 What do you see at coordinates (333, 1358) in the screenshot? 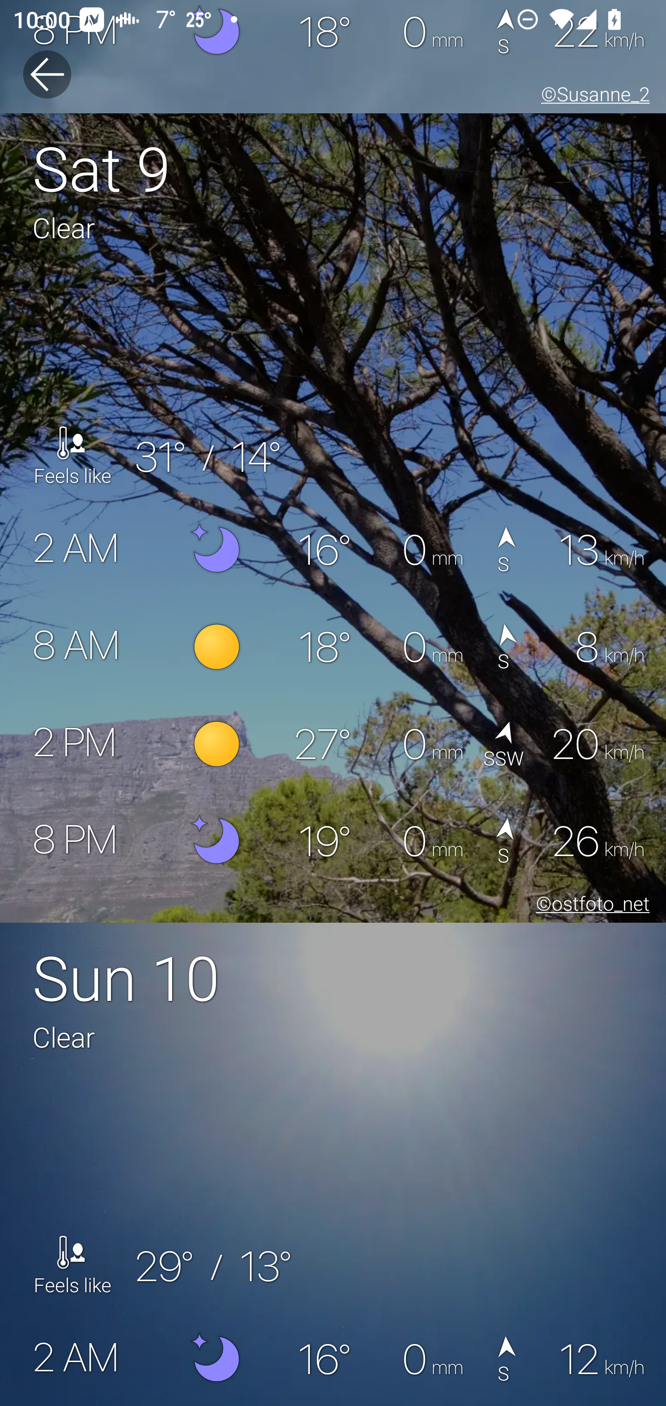
I see `2 AM 16° 0 mm  S 12 km/h` at bounding box center [333, 1358].